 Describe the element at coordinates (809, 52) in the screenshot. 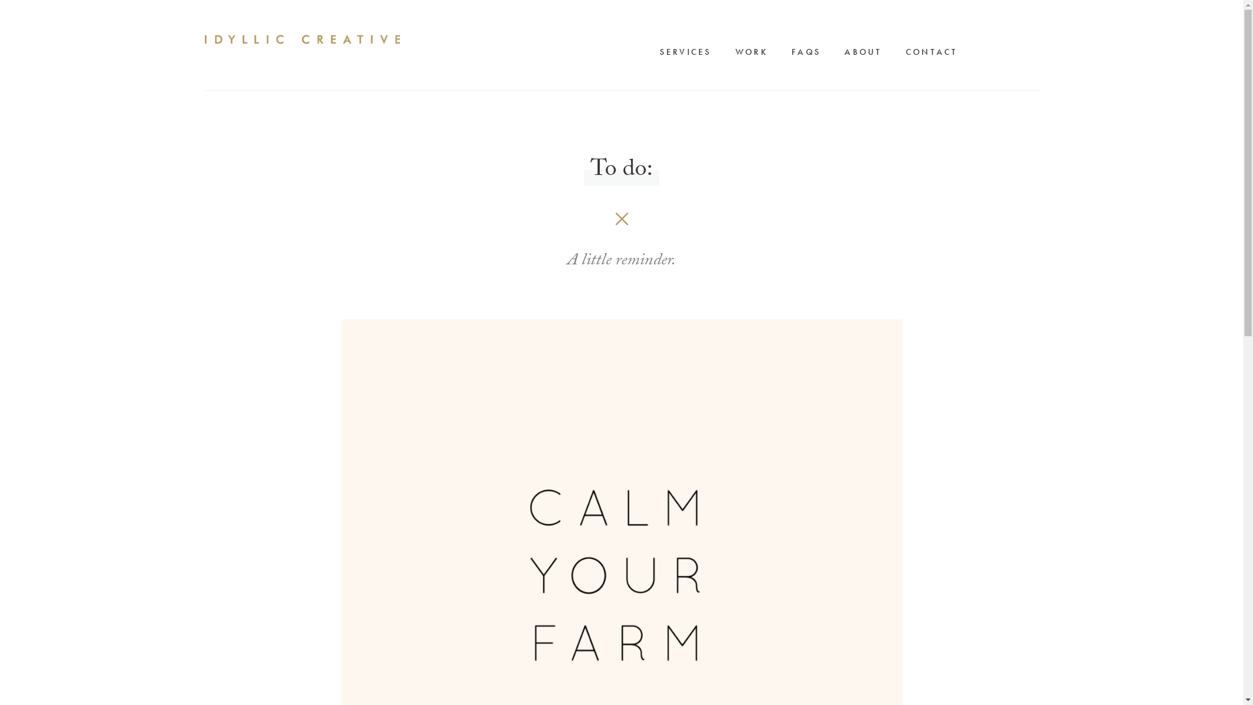

I see `FAQS` at that location.